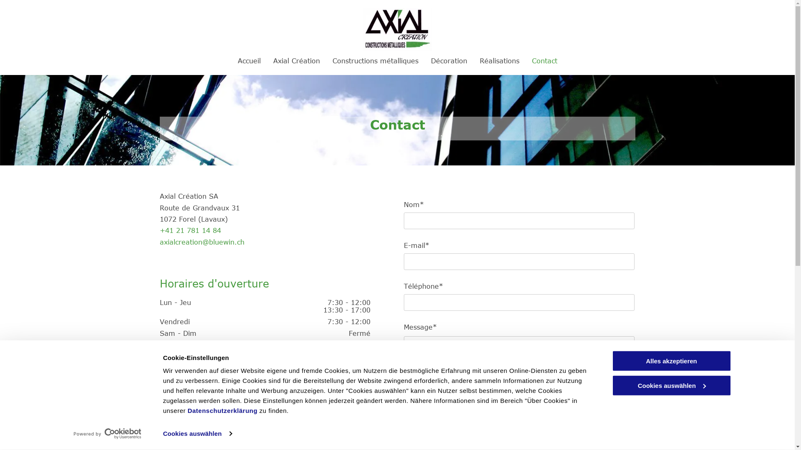  What do you see at coordinates (671, 361) in the screenshot?
I see `Alles akzeptieren` at bounding box center [671, 361].